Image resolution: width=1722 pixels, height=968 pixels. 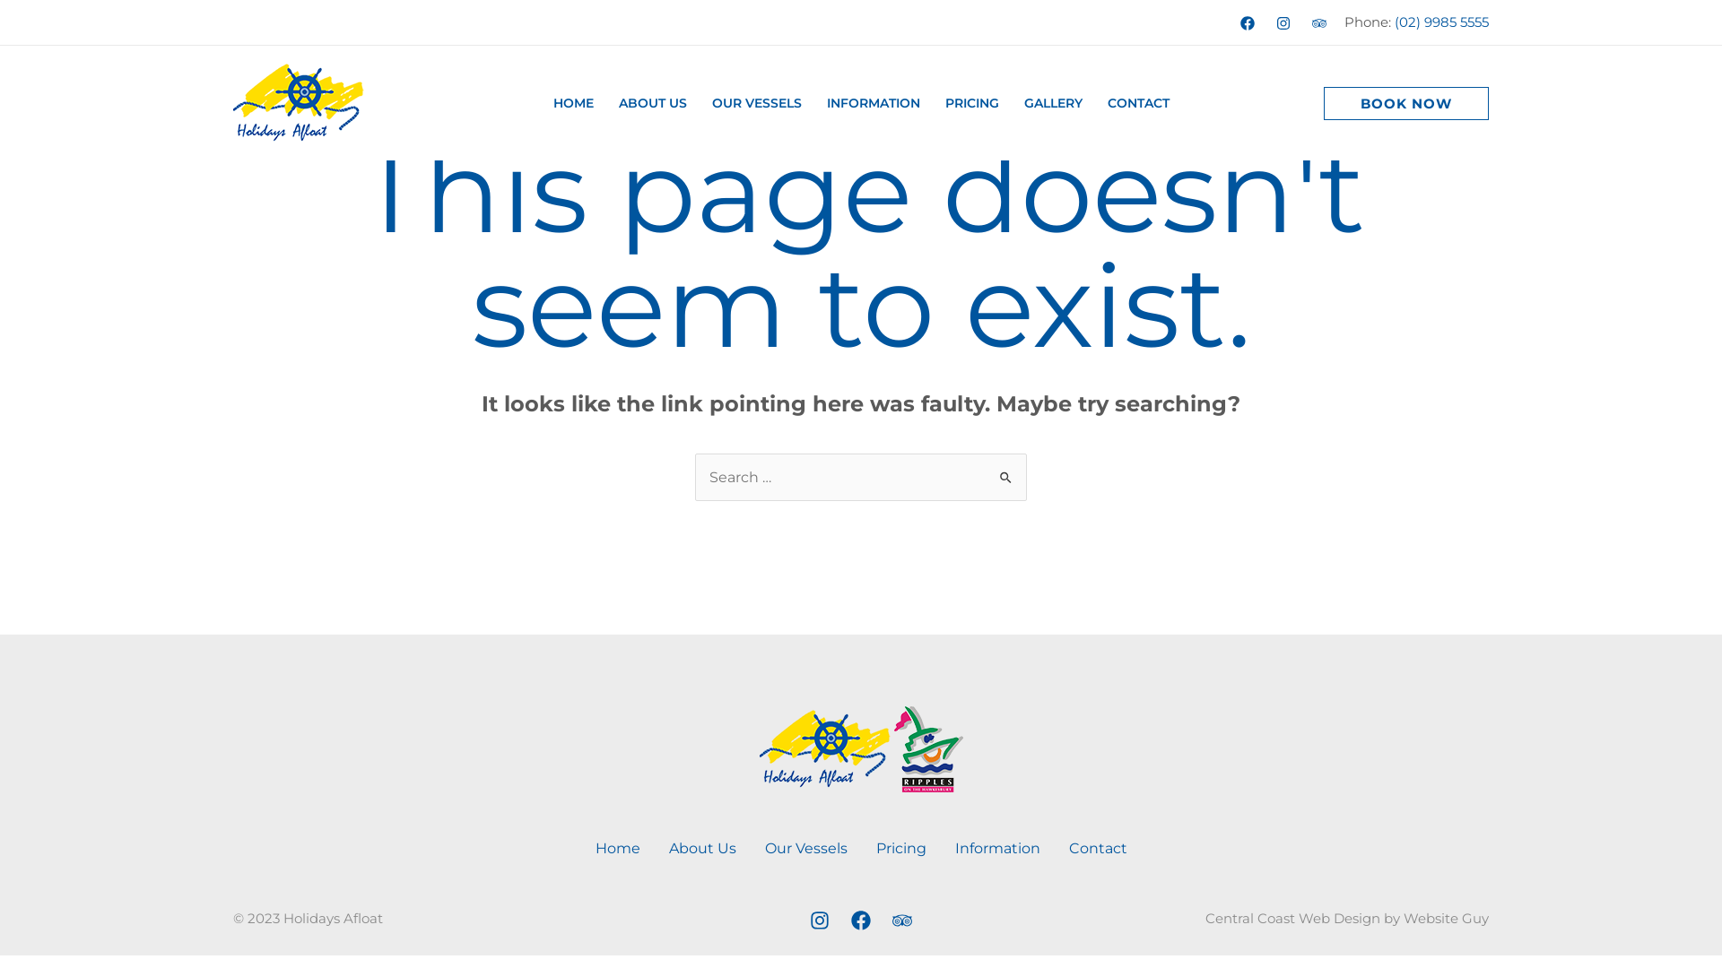 I want to click on HOME, so click(x=572, y=103).